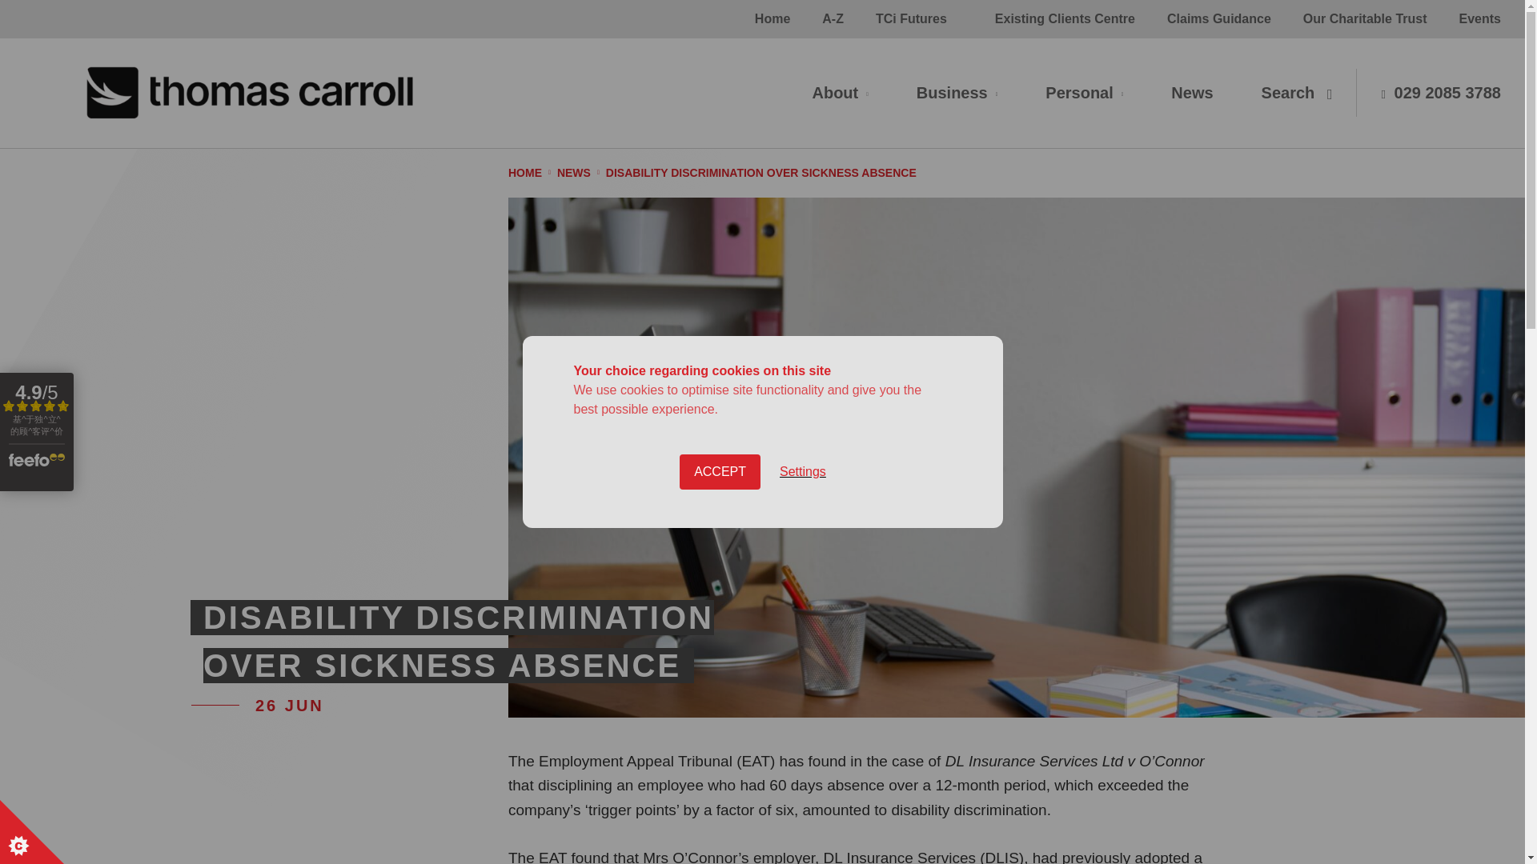 Image resolution: width=1537 pixels, height=864 pixels. Describe the element at coordinates (839, 93) in the screenshot. I see `About` at that location.